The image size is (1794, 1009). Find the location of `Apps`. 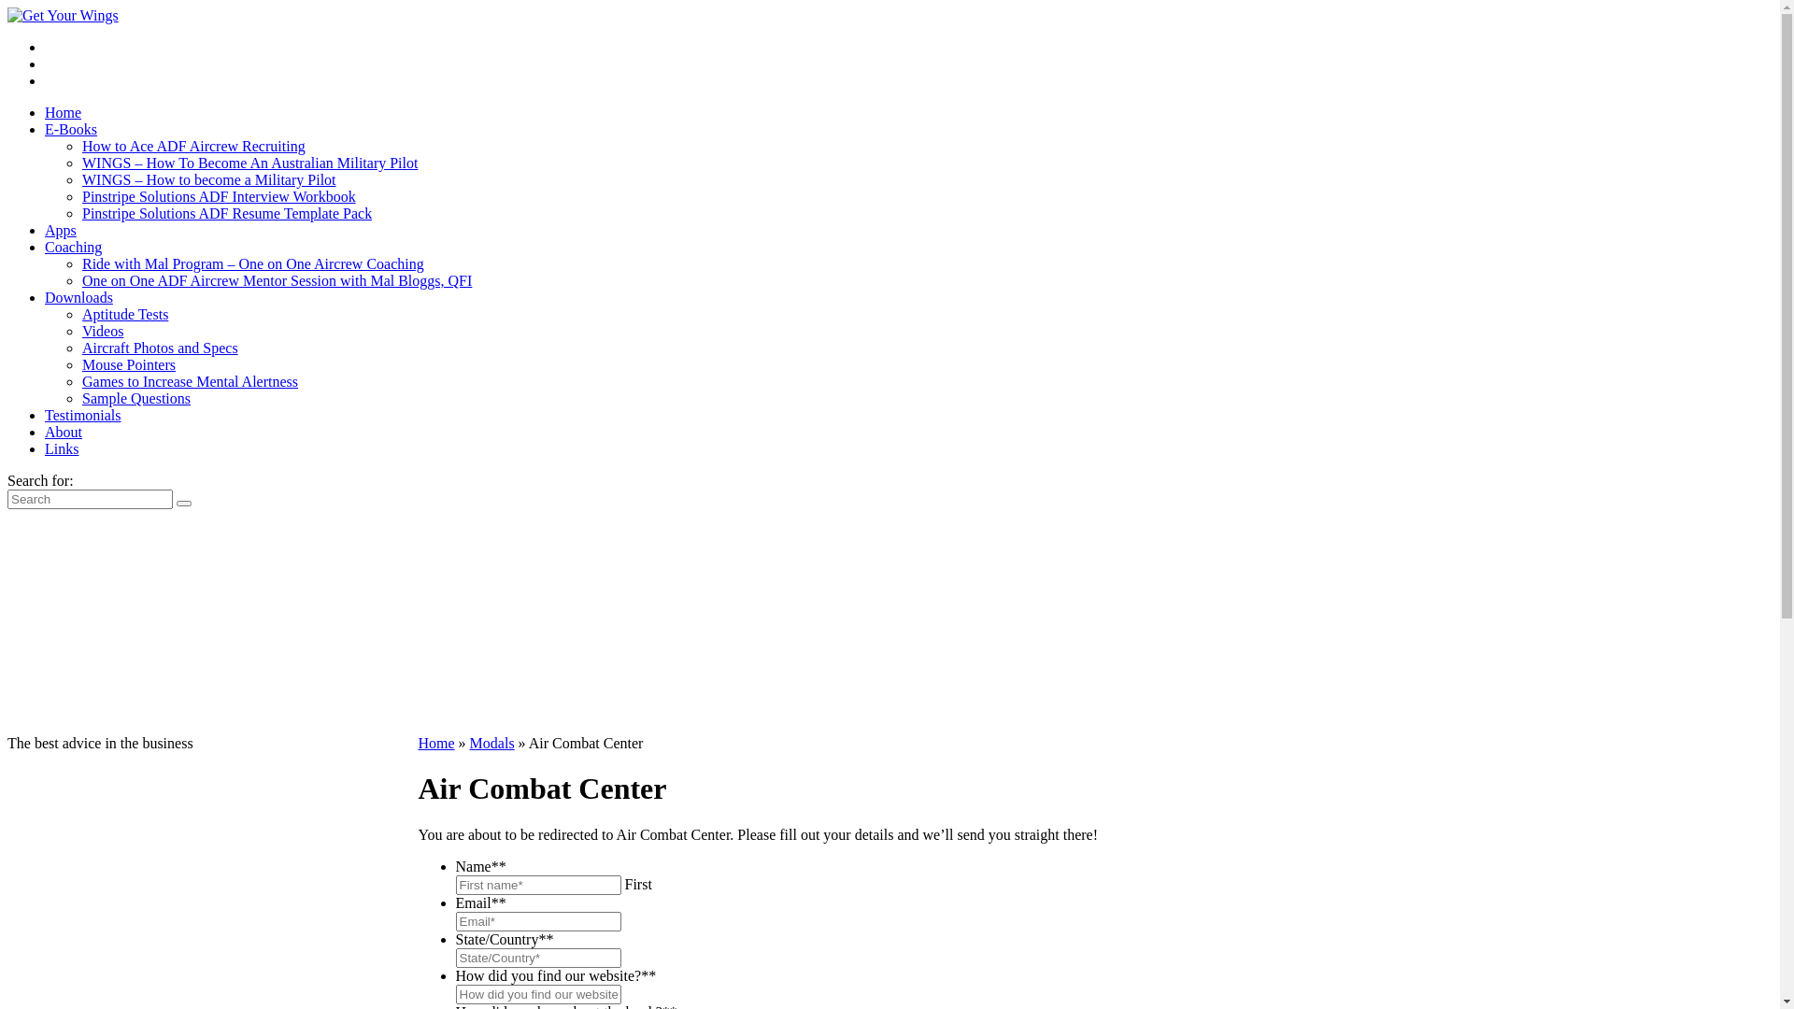

Apps is located at coordinates (61, 230).